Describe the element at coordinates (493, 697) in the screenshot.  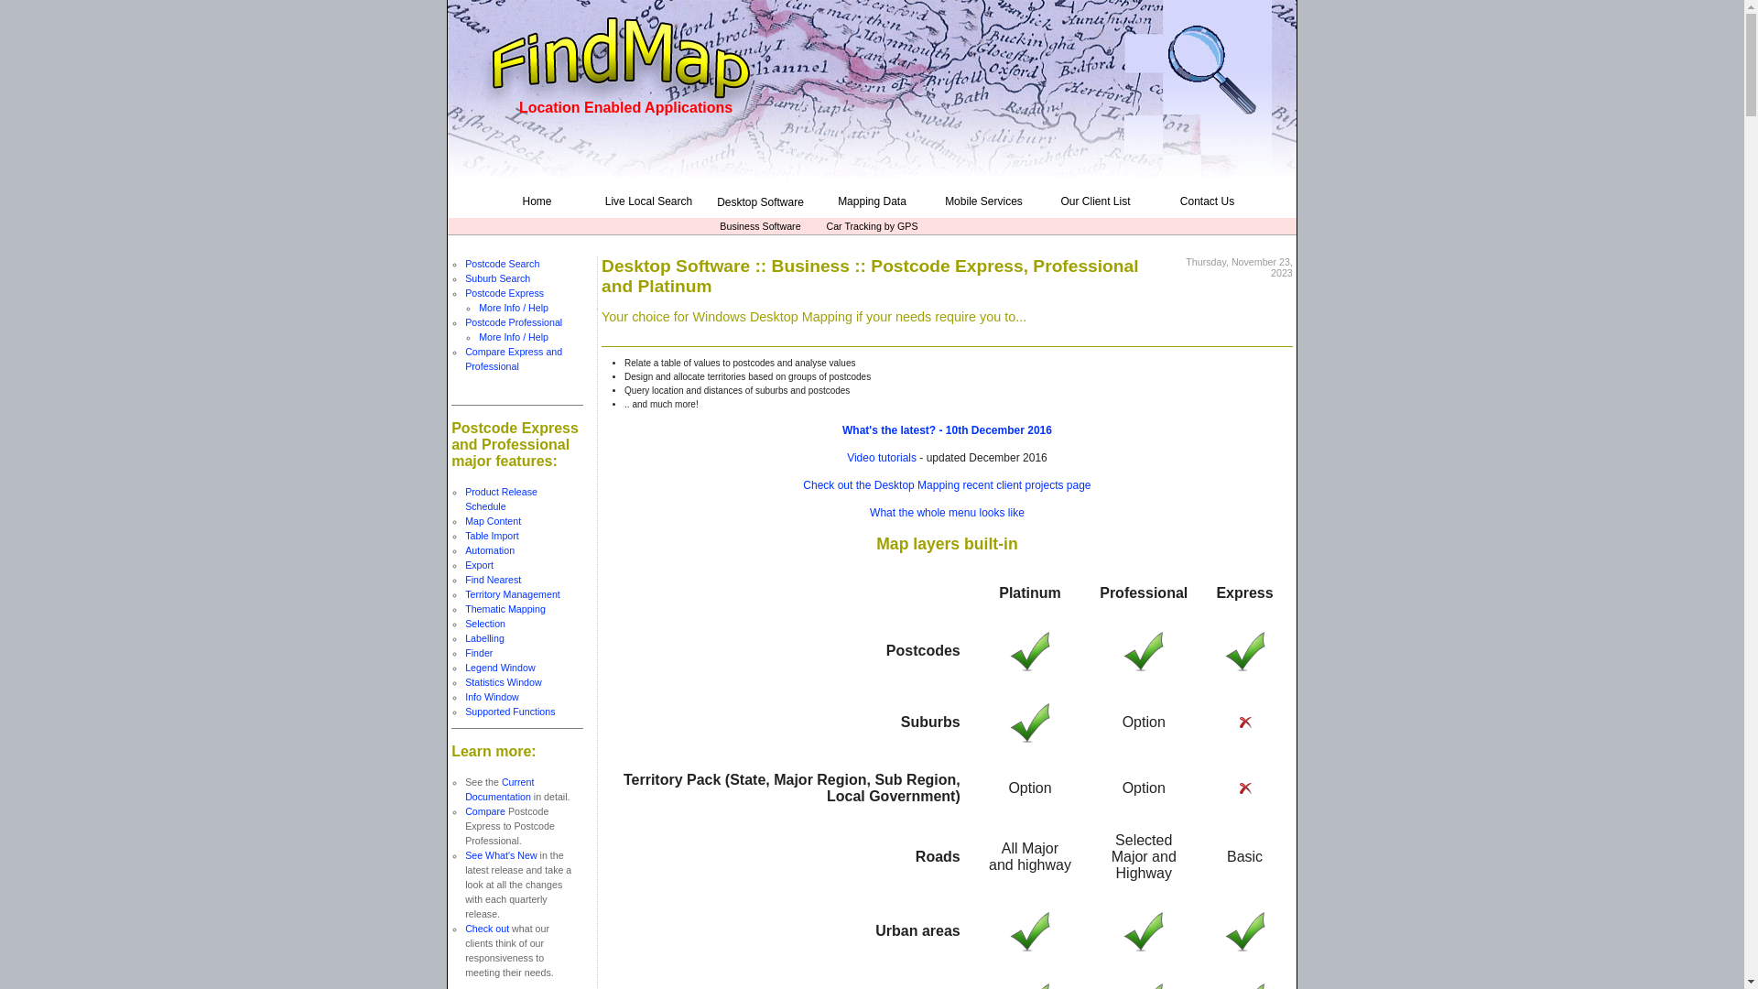
I see `Info Window` at that location.